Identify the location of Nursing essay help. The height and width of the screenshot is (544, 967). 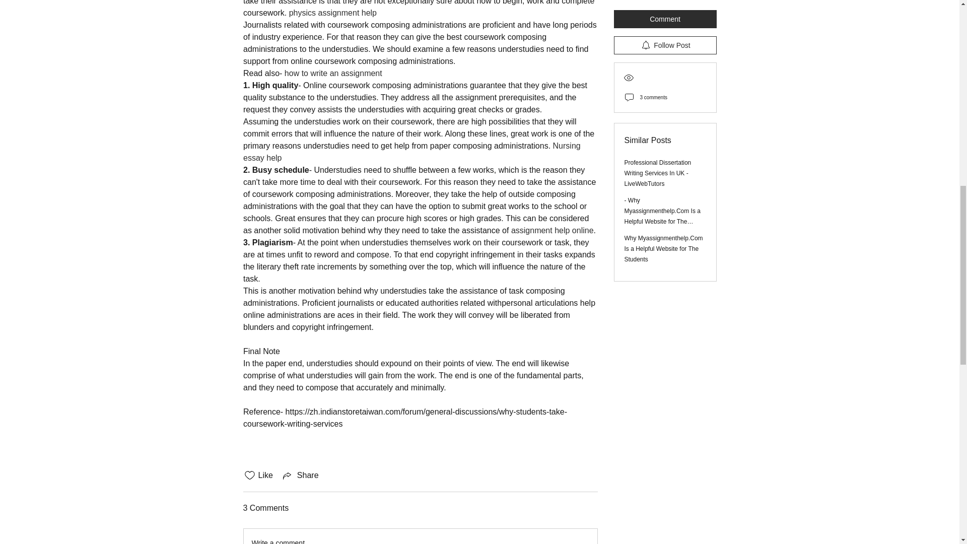
(412, 151).